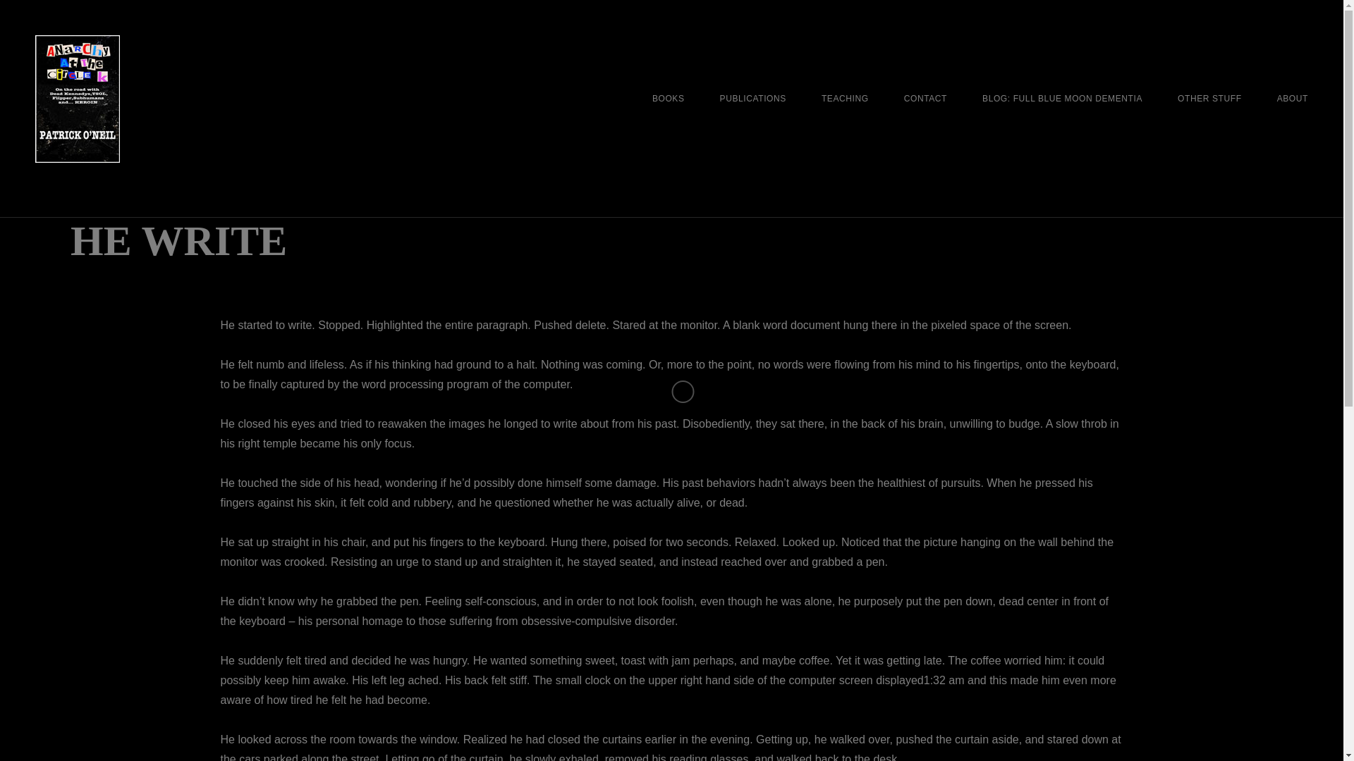 The width and height of the screenshot is (1354, 761). Describe the element at coordinates (845, 99) in the screenshot. I see `TEACHING` at that location.